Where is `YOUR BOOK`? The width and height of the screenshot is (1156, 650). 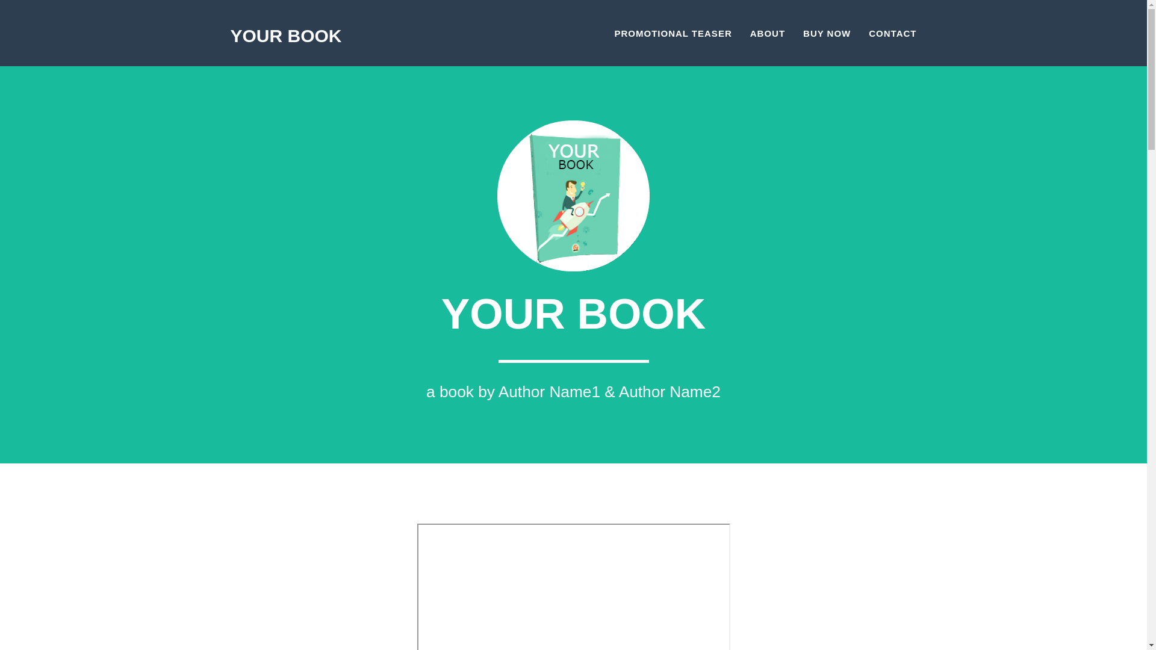 YOUR BOOK is located at coordinates (287, 33).